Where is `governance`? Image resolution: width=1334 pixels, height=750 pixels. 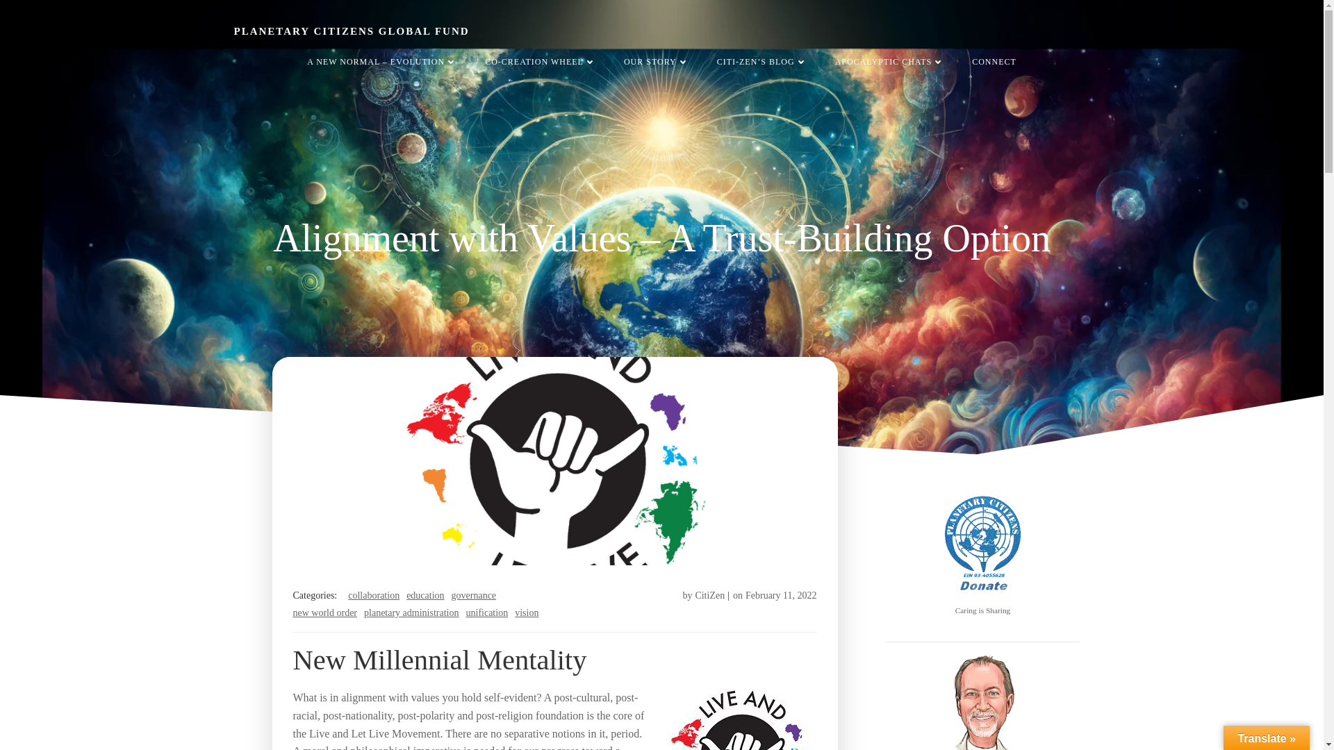 governance is located at coordinates (474, 595).